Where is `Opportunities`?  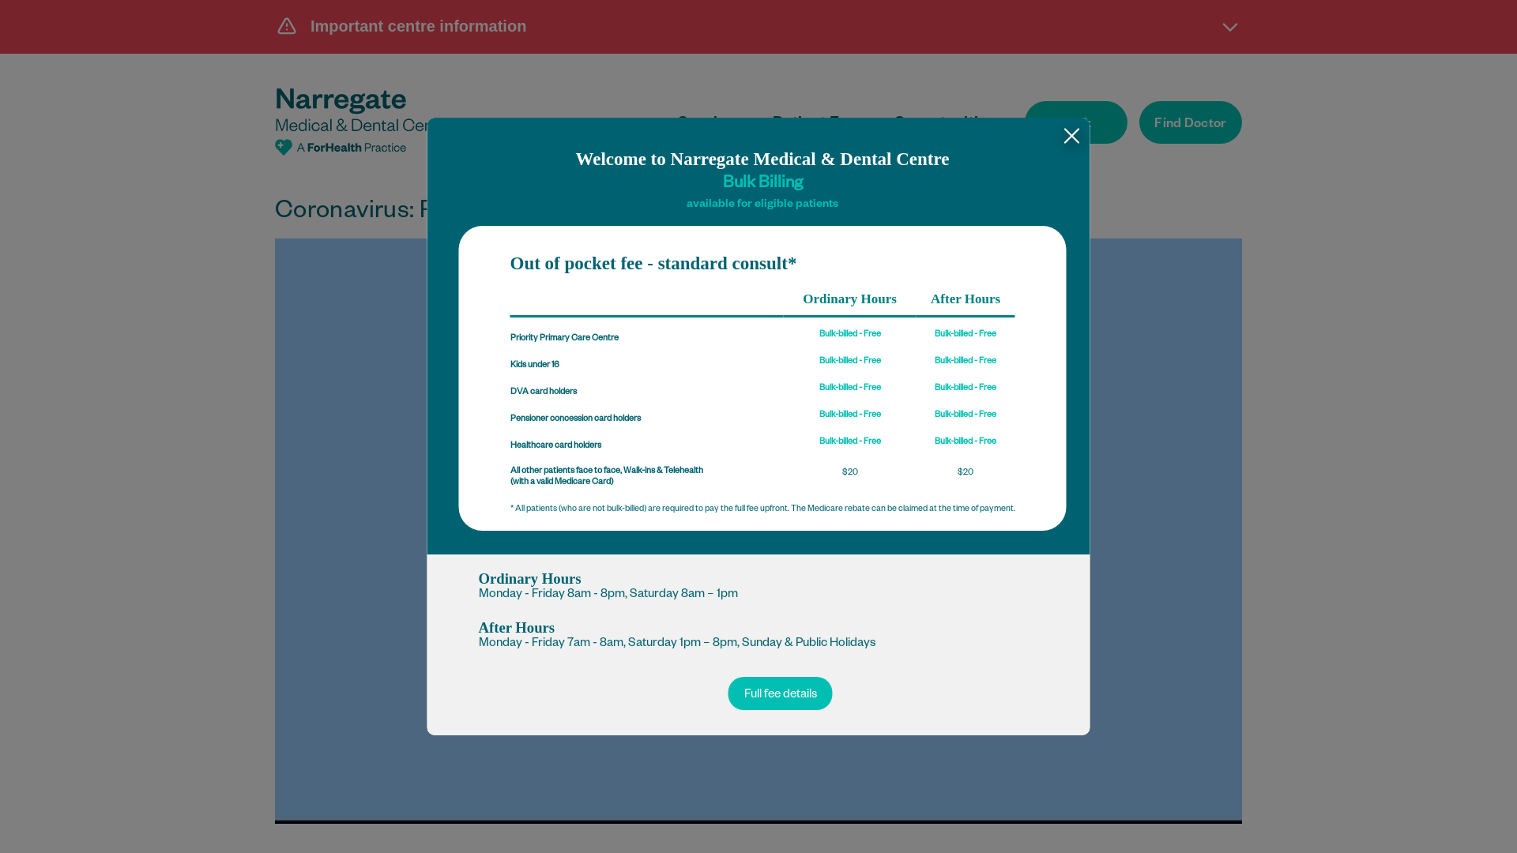 Opportunities is located at coordinates (945, 125).